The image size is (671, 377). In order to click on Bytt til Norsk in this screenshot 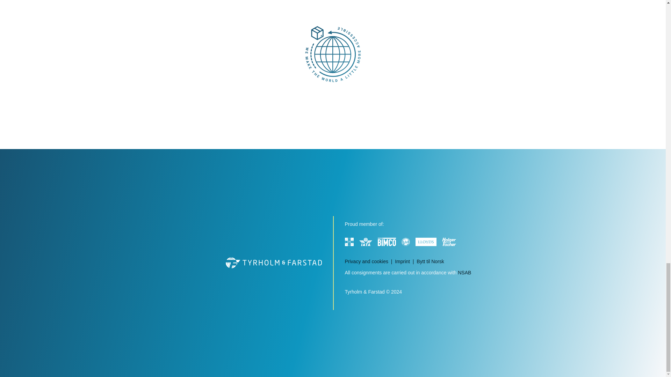, I will do `click(433, 261)`.